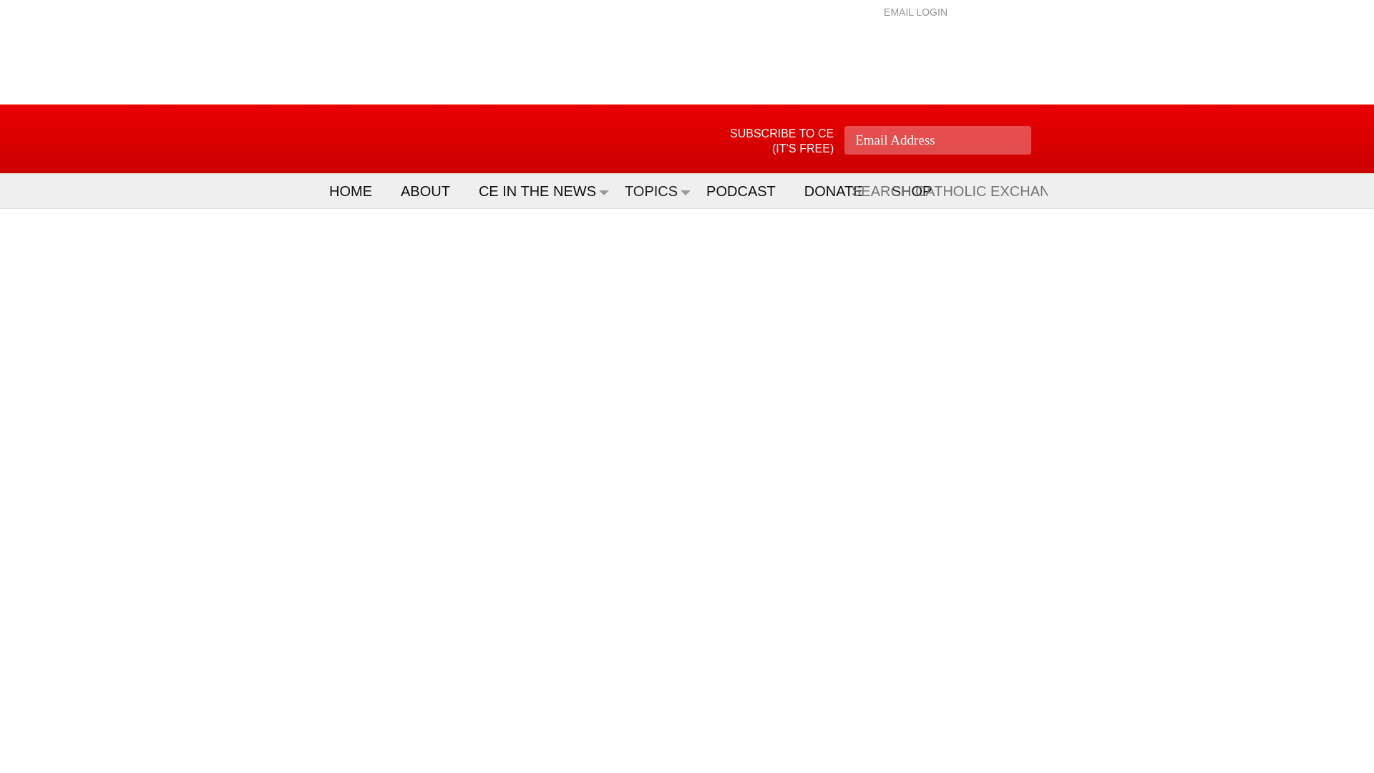  I want to click on DONATE, so click(840, 190).